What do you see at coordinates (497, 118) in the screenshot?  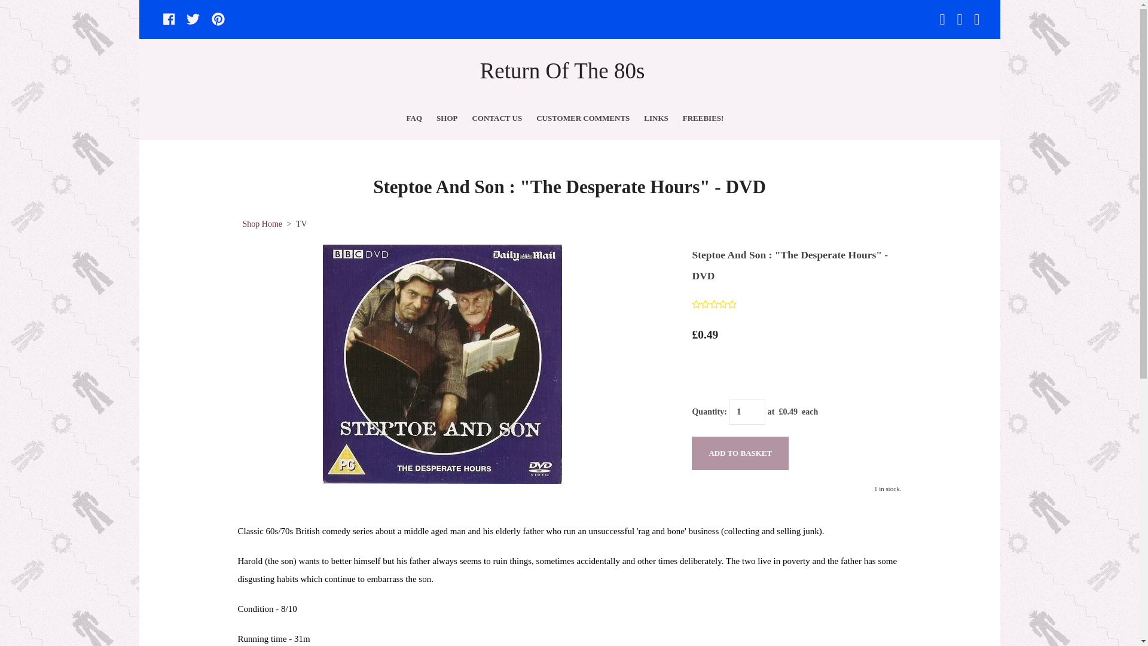 I see `CONTACT US` at bounding box center [497, 118].